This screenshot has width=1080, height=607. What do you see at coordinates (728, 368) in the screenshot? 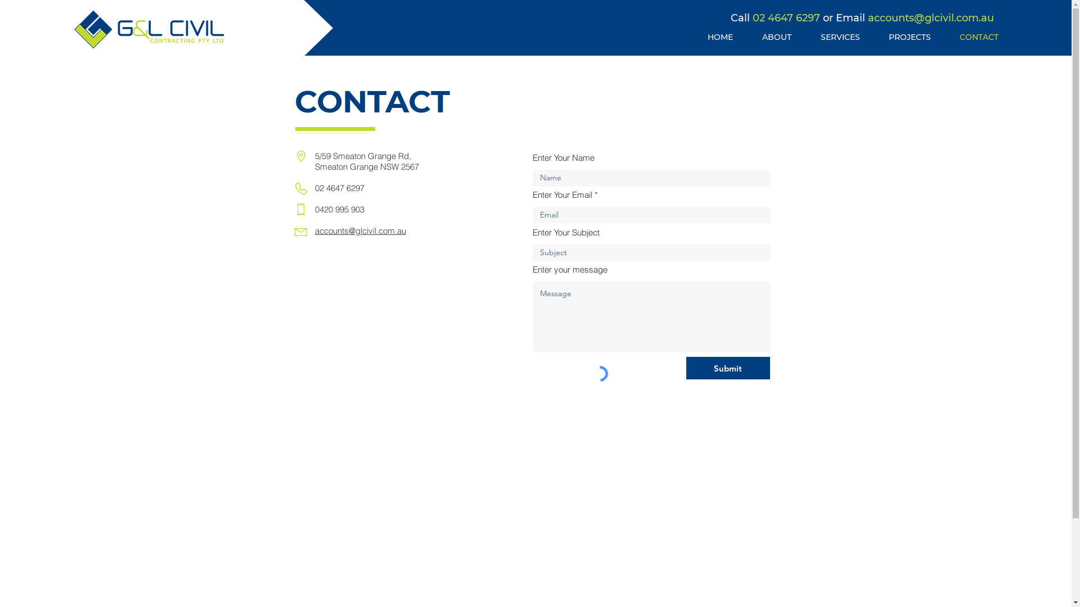
I see `Submit` at bounding box center [728, 368].